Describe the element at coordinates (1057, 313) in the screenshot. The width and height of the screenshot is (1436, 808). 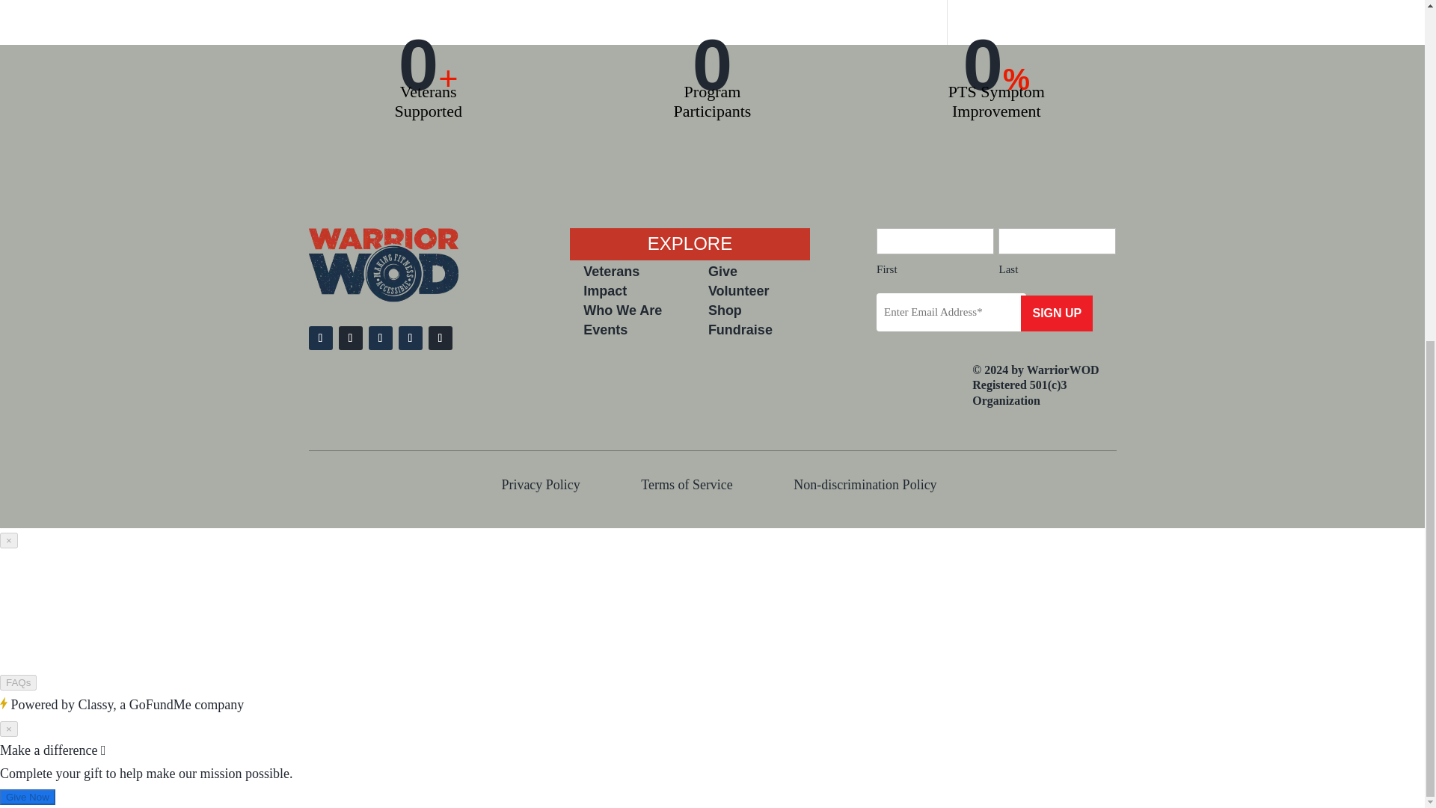
I see `Sign Up` at that location.